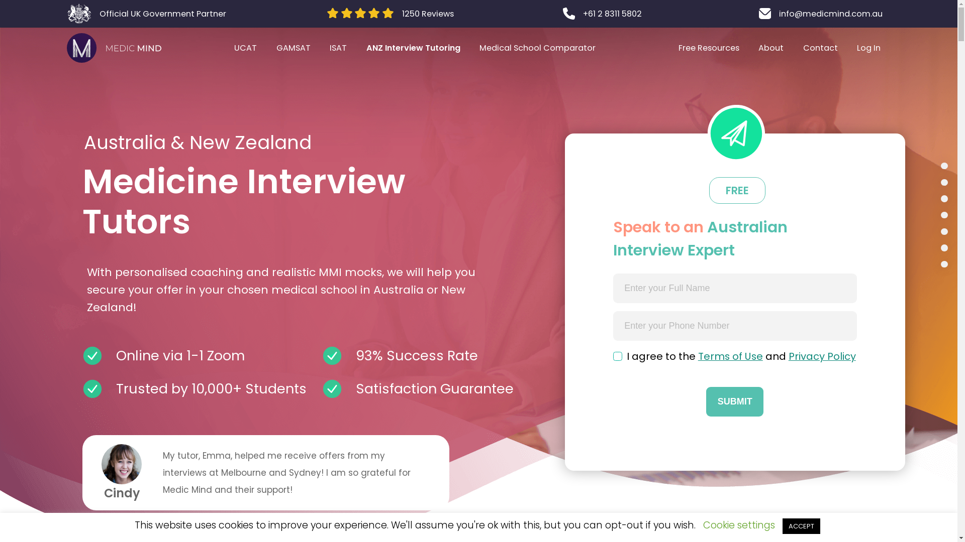  I want to click on Submit, so click(735, 401).